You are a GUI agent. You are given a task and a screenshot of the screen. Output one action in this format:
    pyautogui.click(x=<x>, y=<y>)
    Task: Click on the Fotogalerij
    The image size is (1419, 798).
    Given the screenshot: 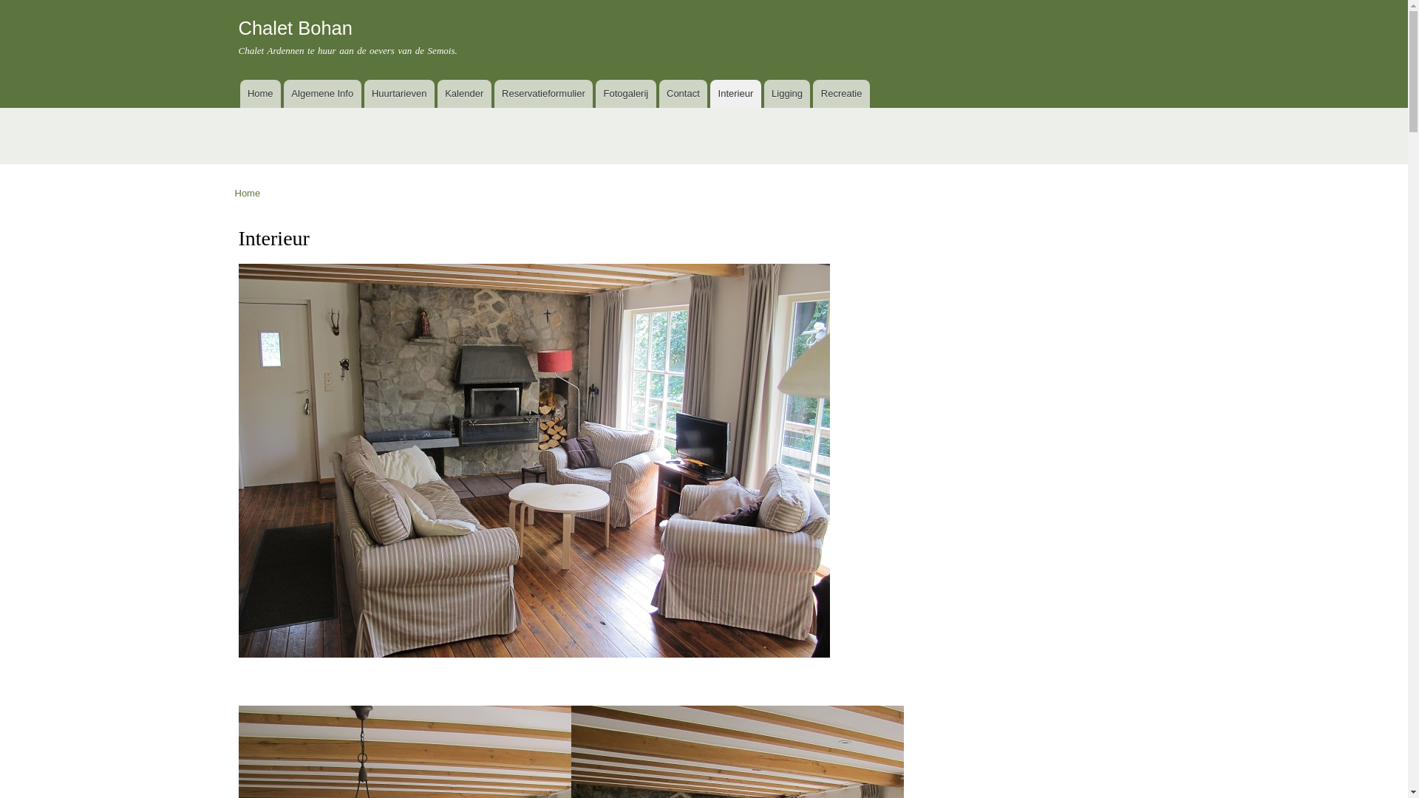 What is the action you would take?
    pyautogui.click(x=625, y=94)
    